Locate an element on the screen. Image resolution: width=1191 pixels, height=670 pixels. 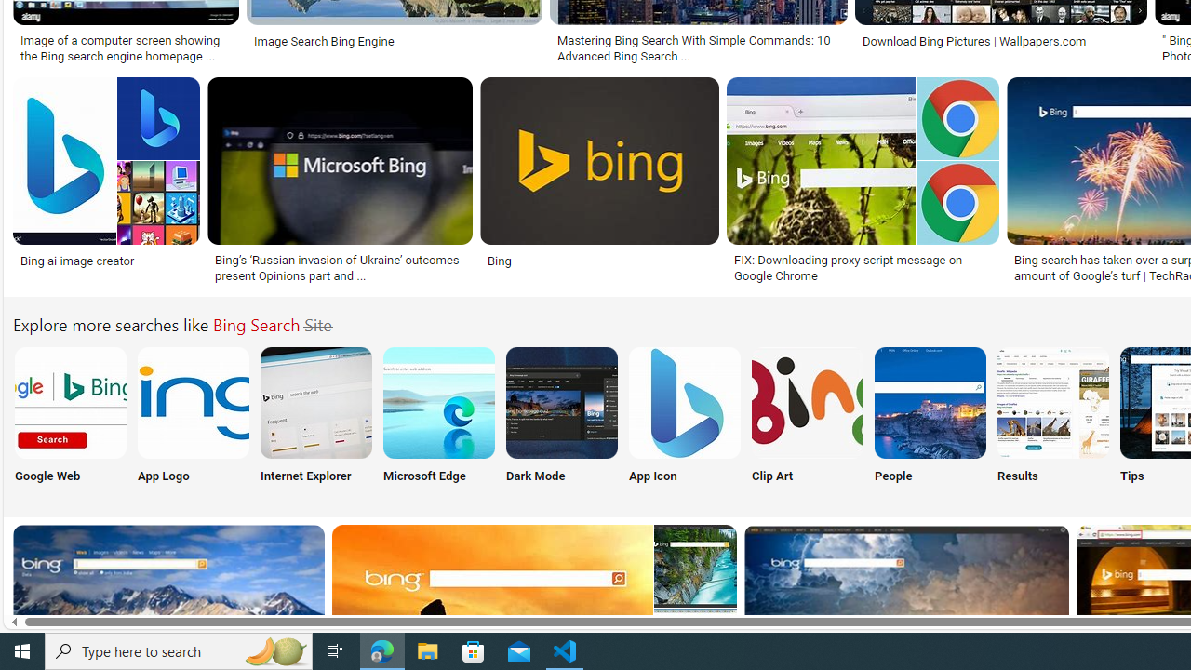
Bing Search App Logo is located at coordinates (194, 402).